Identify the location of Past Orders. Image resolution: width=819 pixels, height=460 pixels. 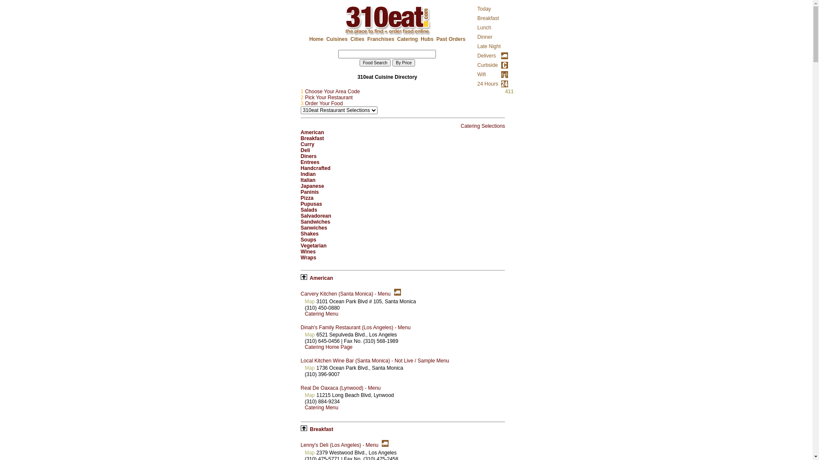
(451, 39).